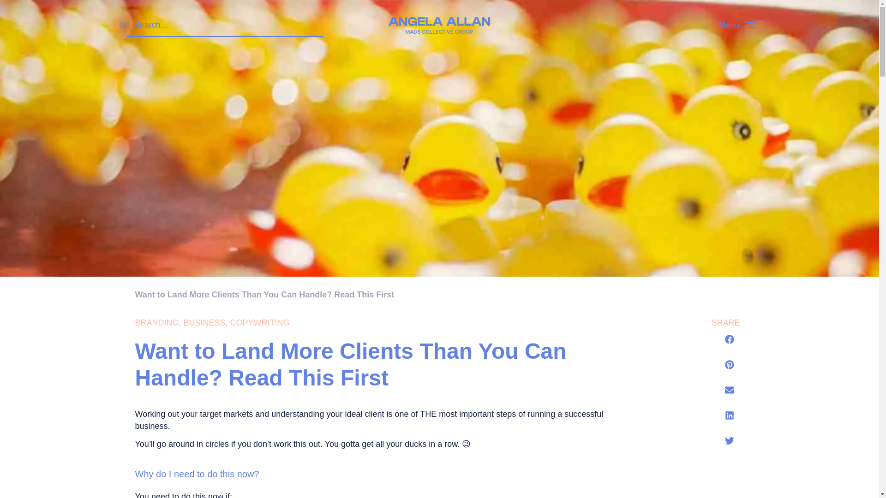  Describe the element at coordinates (204, 323) in the screenshot. I see `BUSINESS` at that location.